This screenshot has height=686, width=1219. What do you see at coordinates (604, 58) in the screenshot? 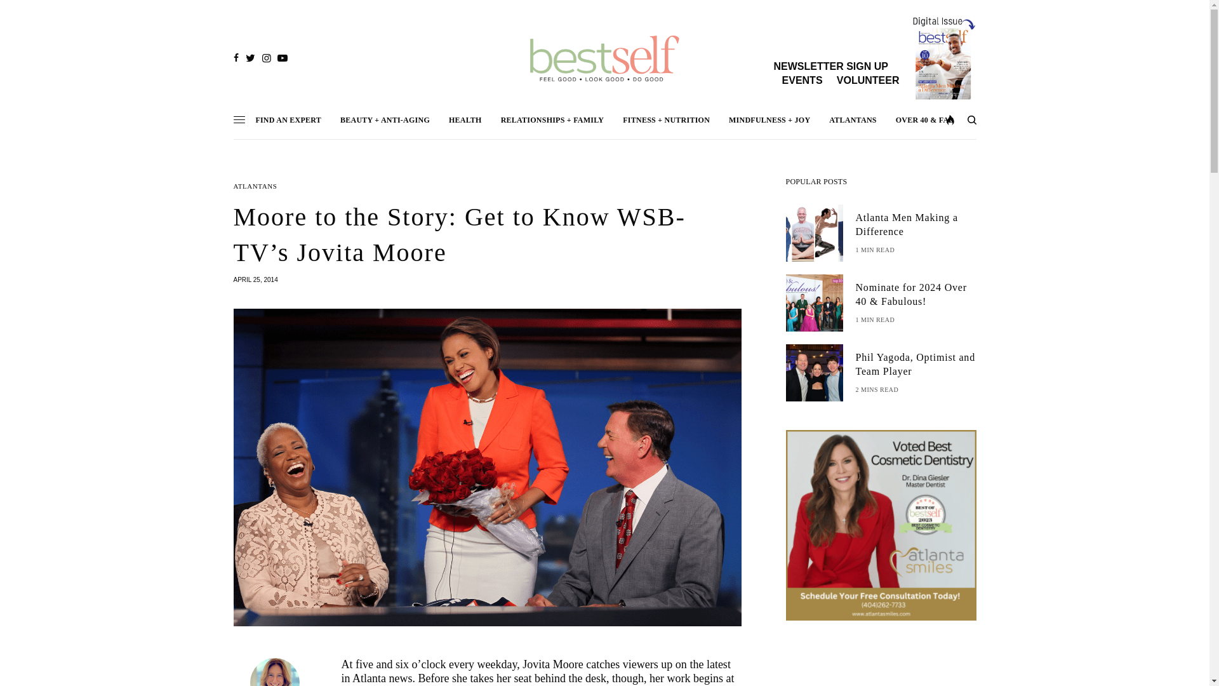
I see `Best Self Atlanta` at bounding box center [604, 58].